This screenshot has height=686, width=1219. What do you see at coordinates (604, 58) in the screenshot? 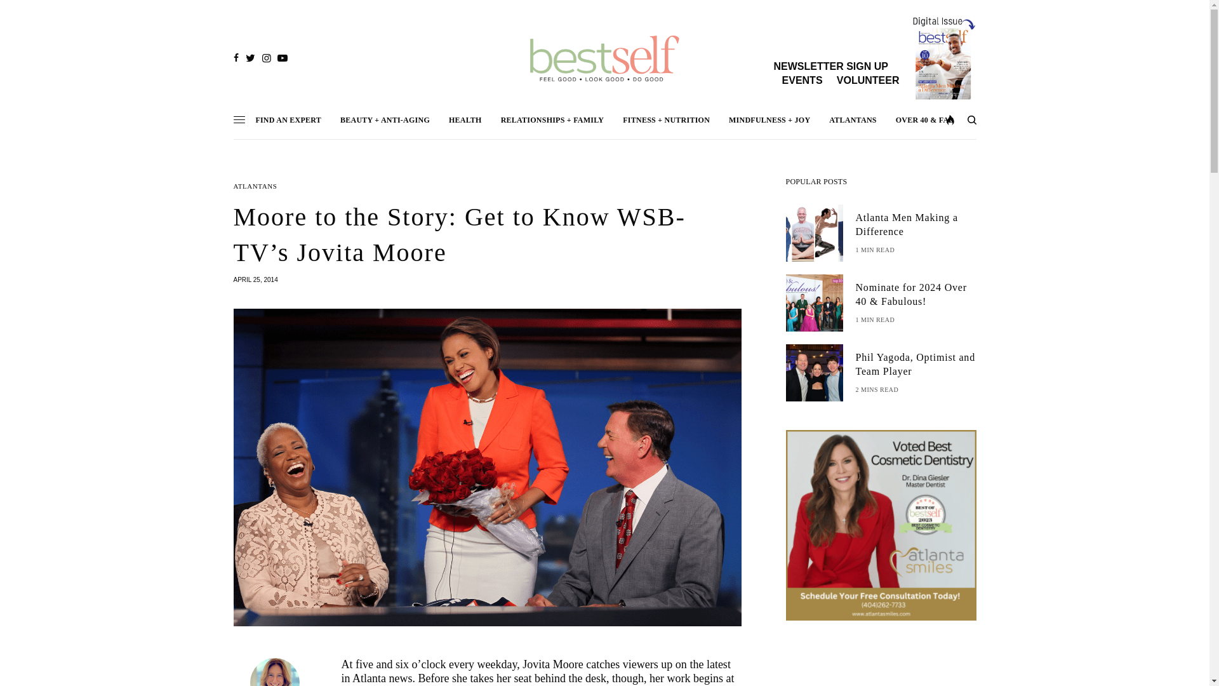
I see `Best Self Atlanta` at bounding box center [604, 58].